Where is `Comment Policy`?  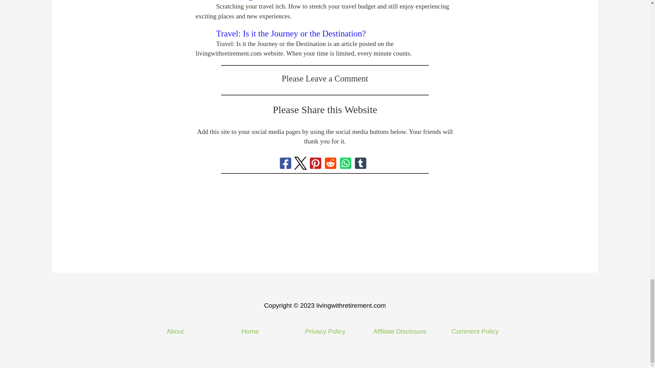
Comment Policy is located at coordinates (475, 331).